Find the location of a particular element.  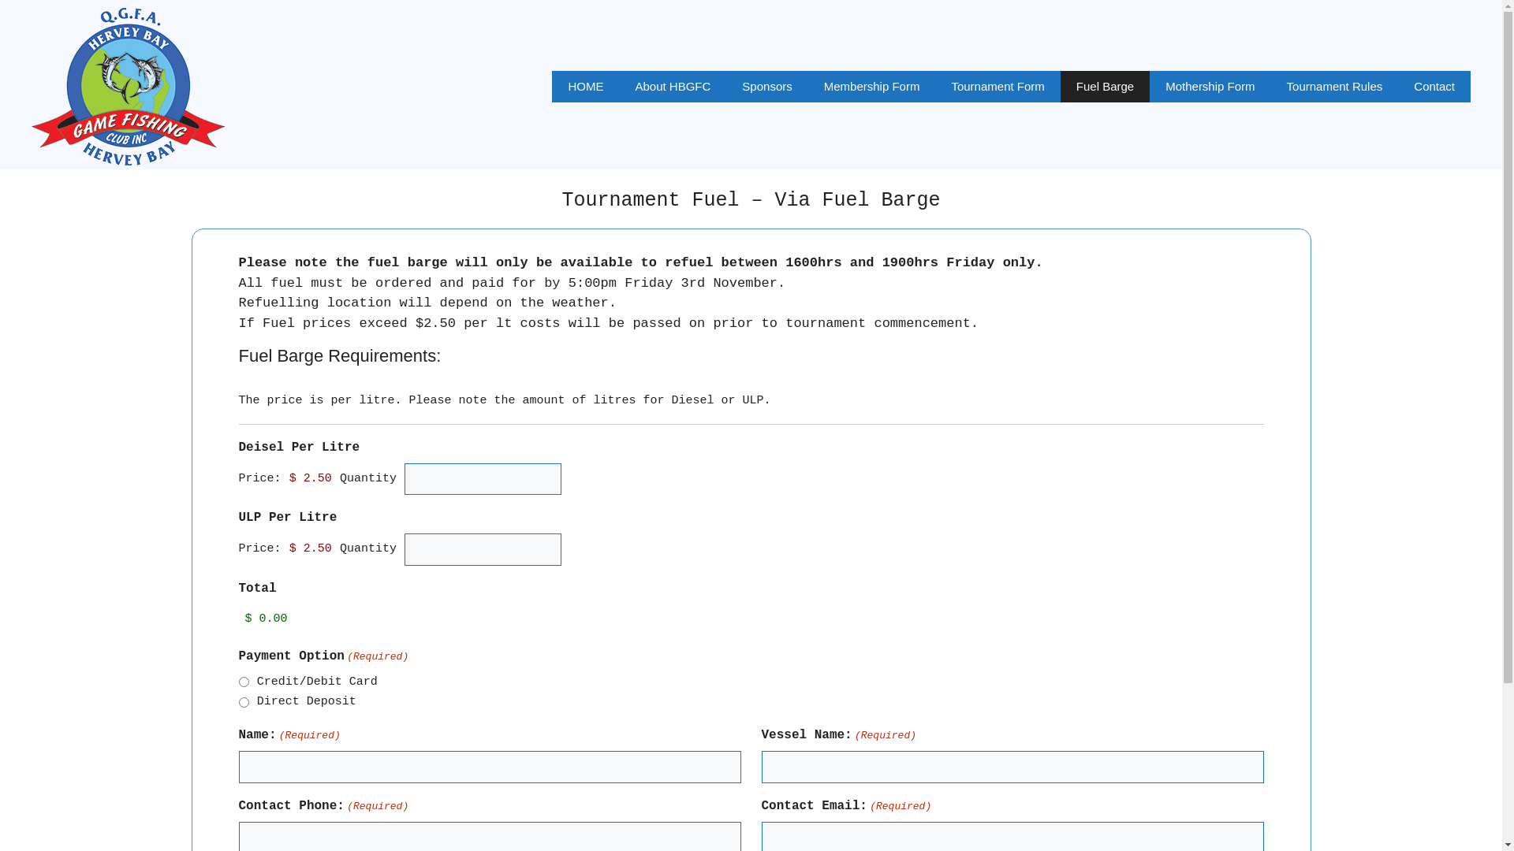

Membership Form is located at coordinates (872, 87).